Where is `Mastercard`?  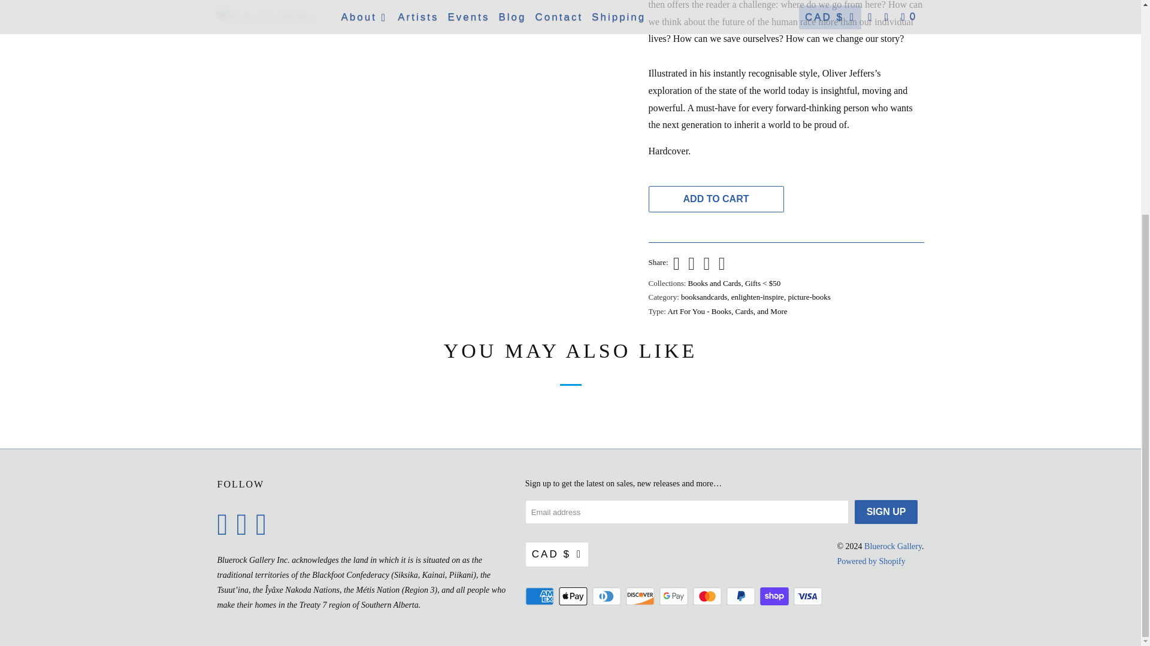
Mastercard is located at coordinates (709, 596).